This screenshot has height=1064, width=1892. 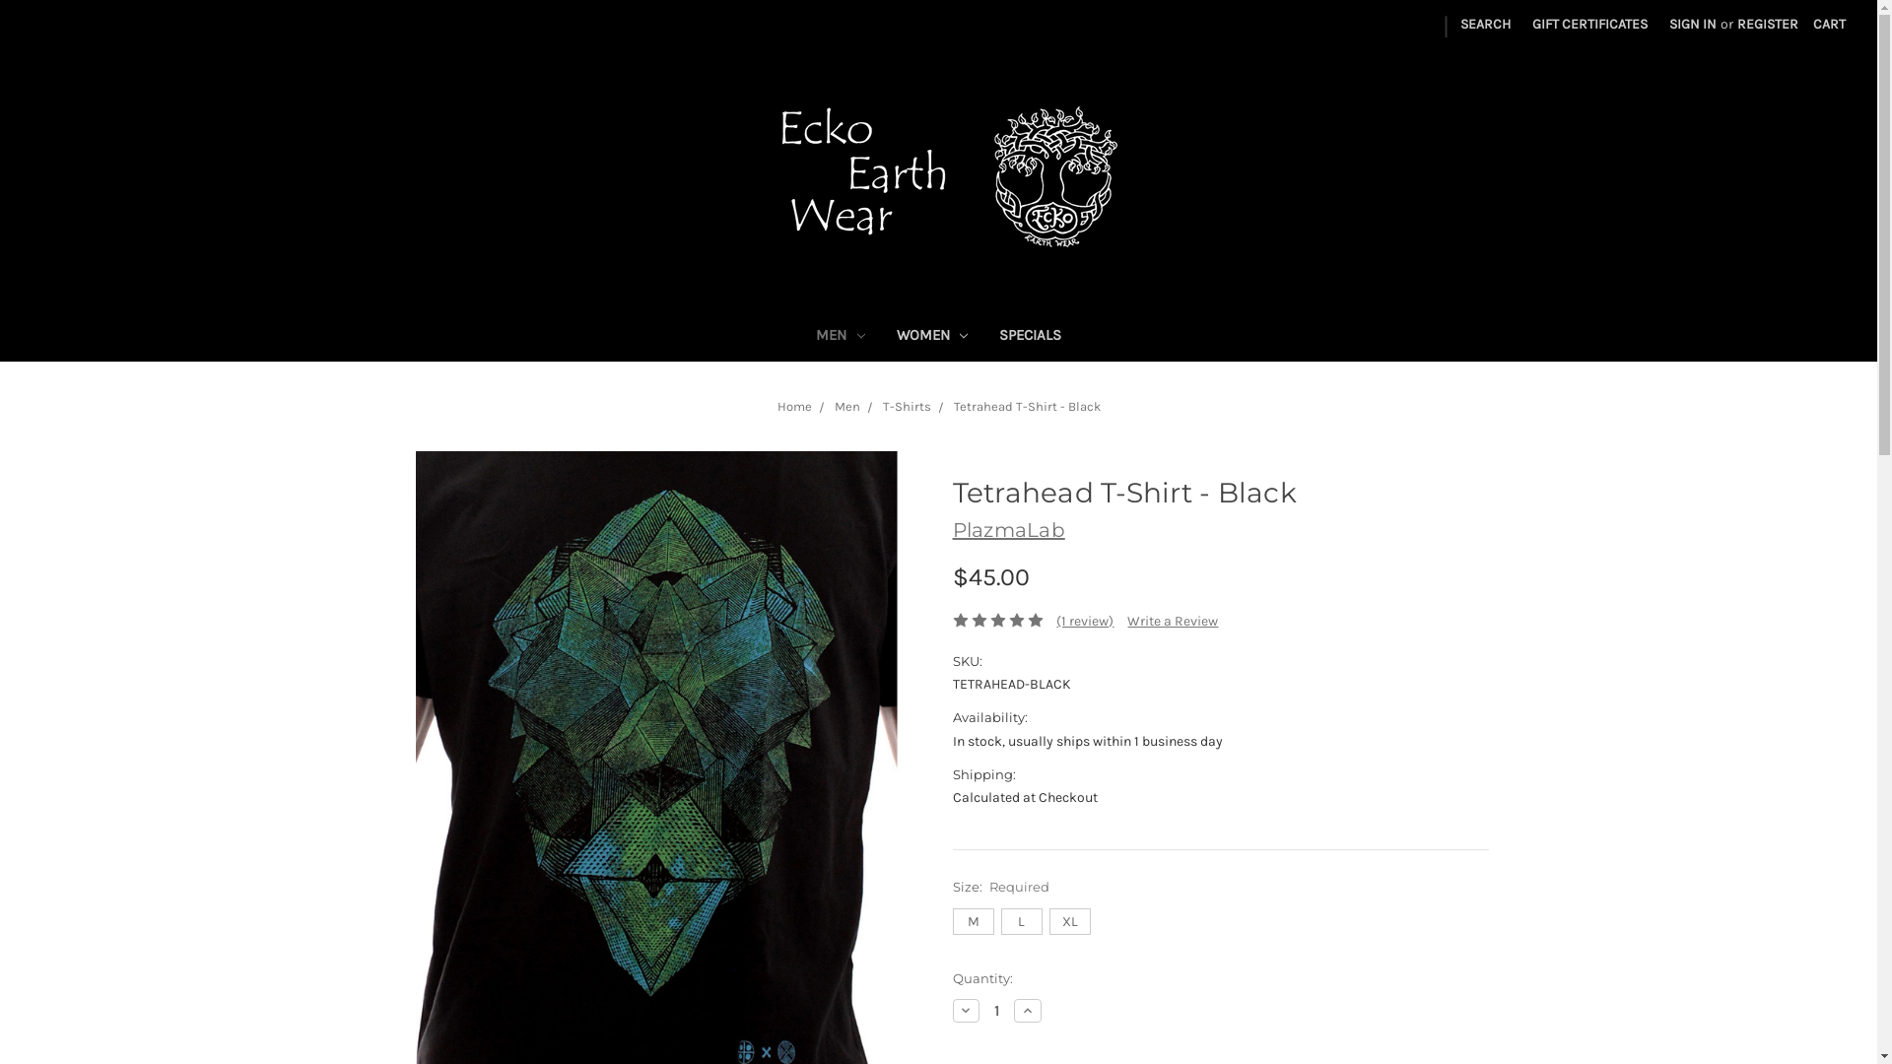 What do you see at coordinates (1008, 530) in the screenshot?
I see `PlazmaLab` at bounding box center [1008, 530].